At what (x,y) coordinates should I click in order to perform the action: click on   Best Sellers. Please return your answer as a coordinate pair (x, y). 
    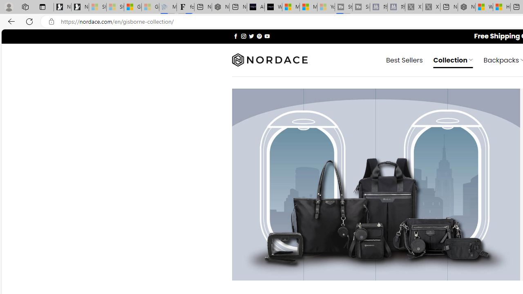
    Looking at the image, I should click on (405, 60).